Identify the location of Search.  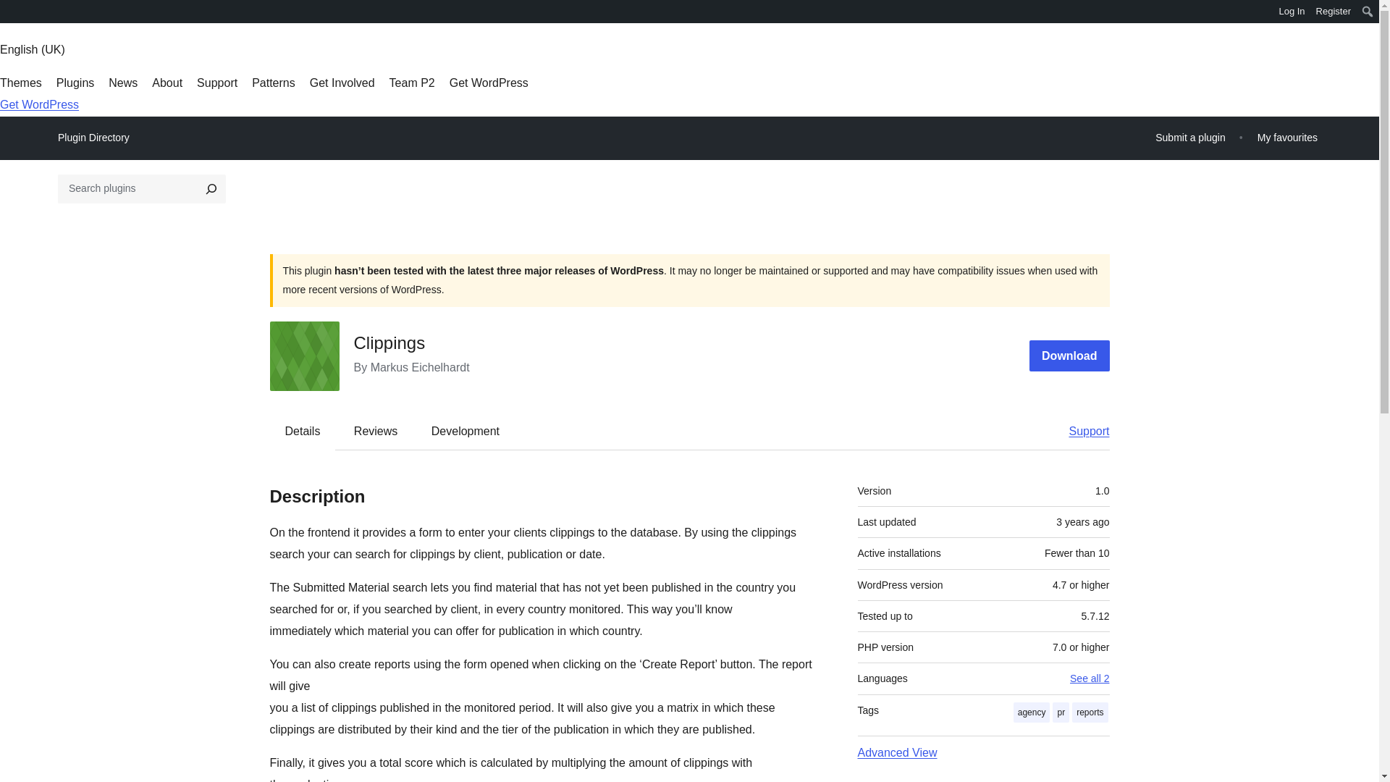
(16, 13).